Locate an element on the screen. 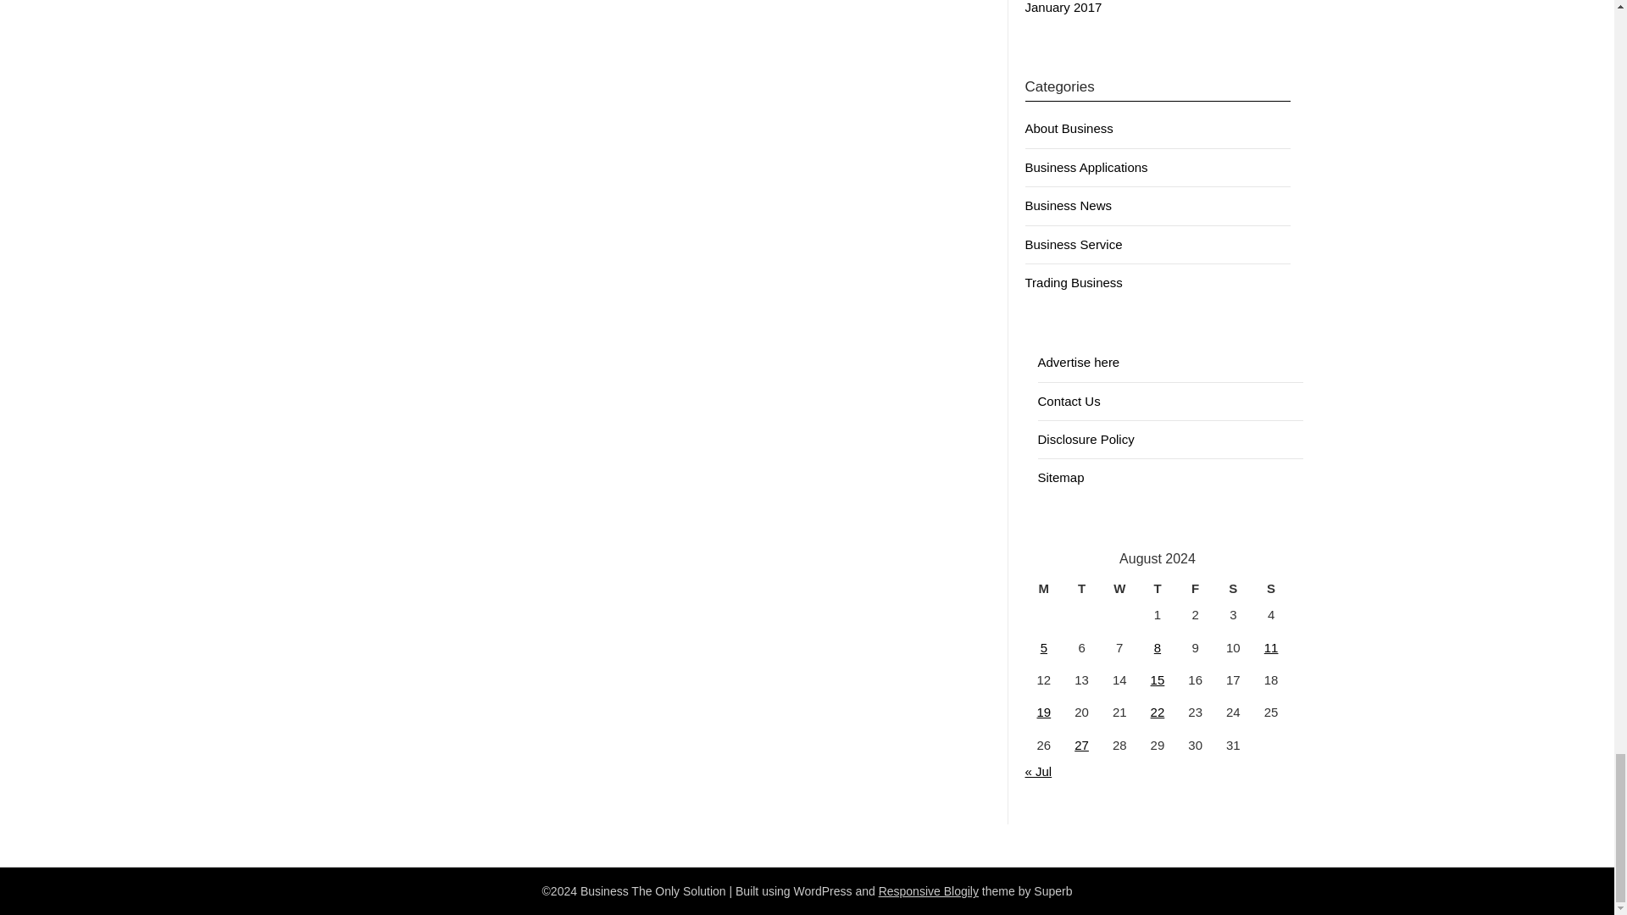  Friday is located at coordinates (1195, 588).